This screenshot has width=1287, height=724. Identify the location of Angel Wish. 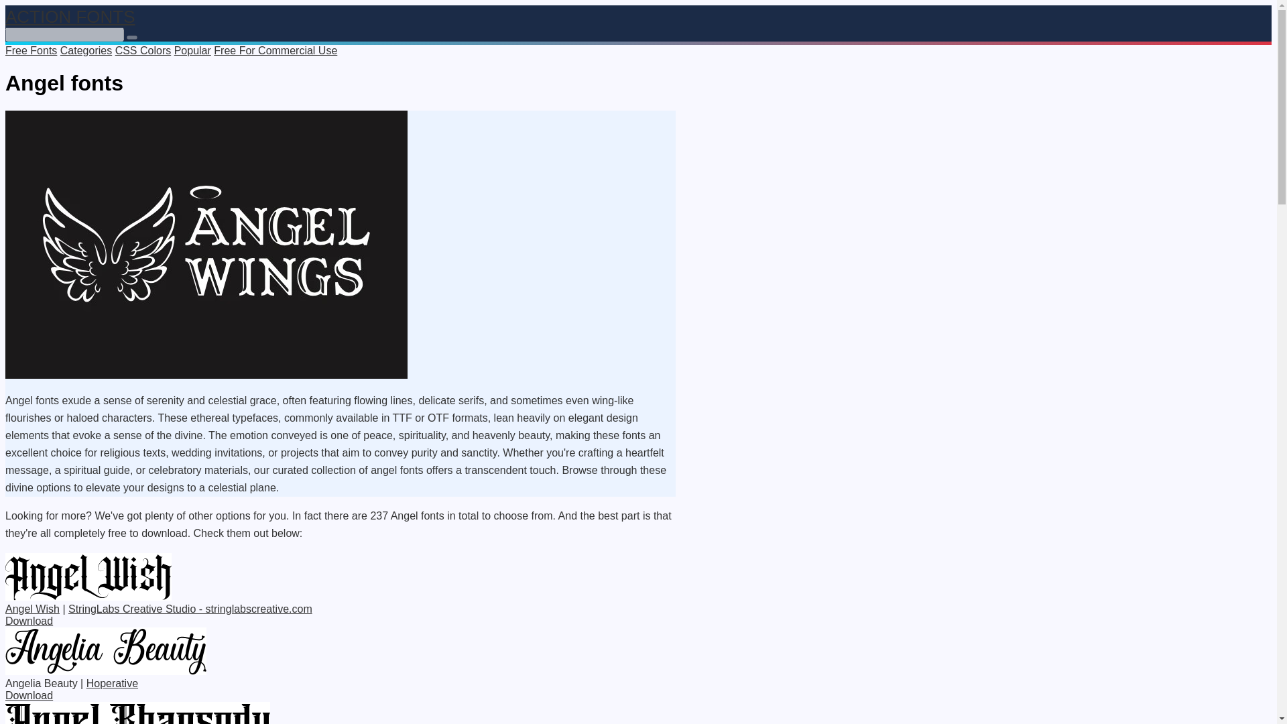
(32, 609).